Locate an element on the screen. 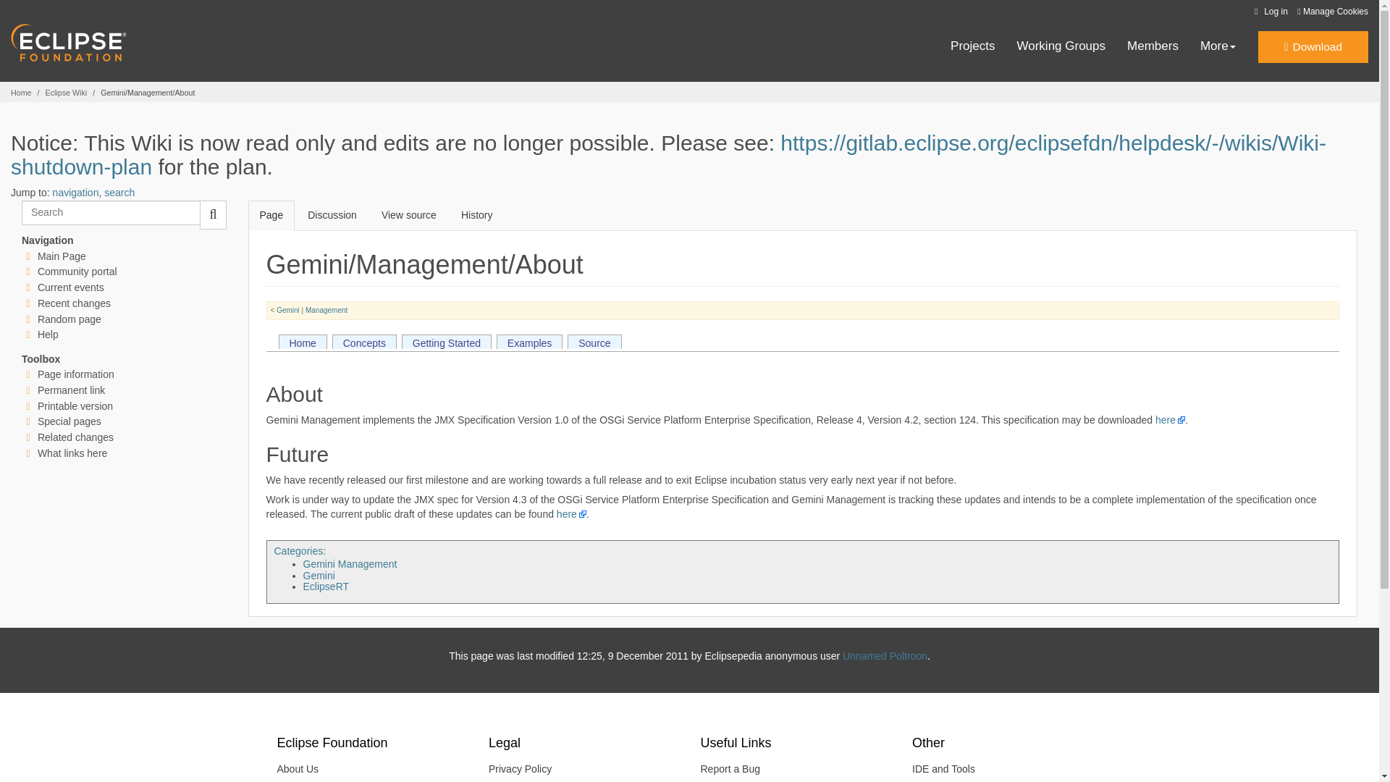  Permanent link to this revision of the page is located at coordinates (71, 390).